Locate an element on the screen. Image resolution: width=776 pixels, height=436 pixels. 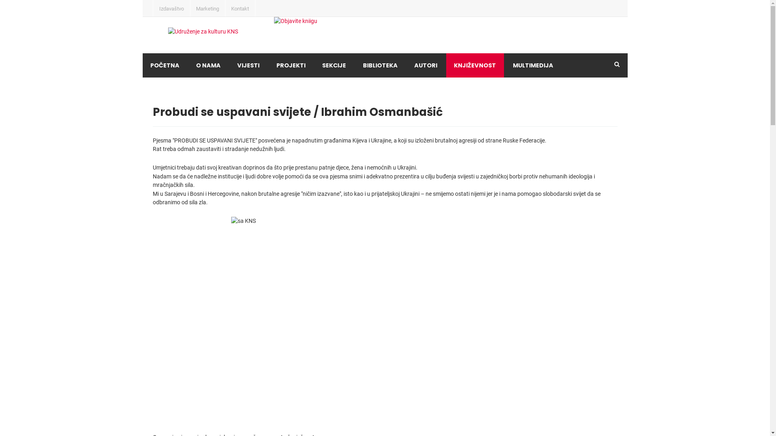
BIBLIOTEKA is located at coordinates (380, 65).